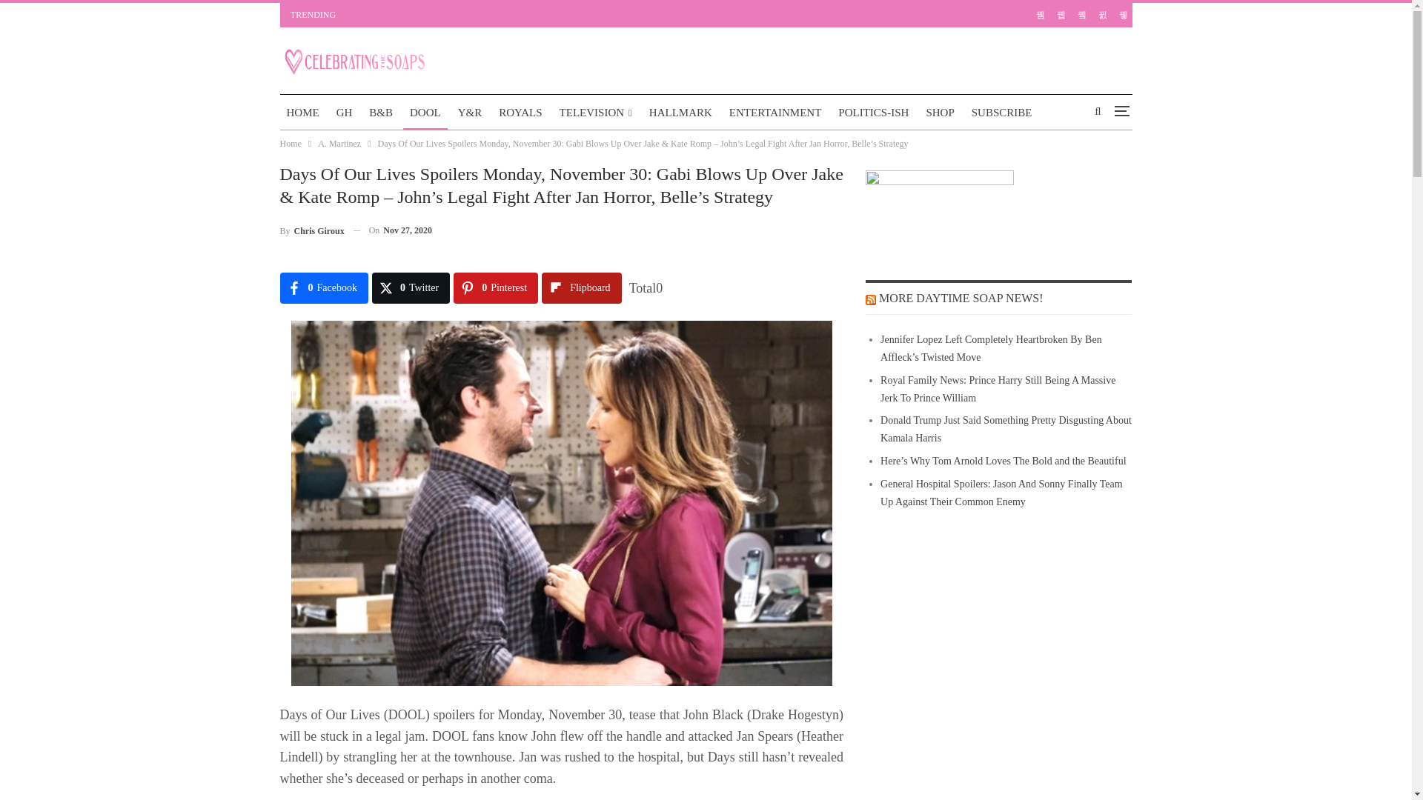 The image size is (1423, 800). What do you see at coordinates (520, 113) in the screenshot?
I see `ROYALS` at bounding box center [520, 113].